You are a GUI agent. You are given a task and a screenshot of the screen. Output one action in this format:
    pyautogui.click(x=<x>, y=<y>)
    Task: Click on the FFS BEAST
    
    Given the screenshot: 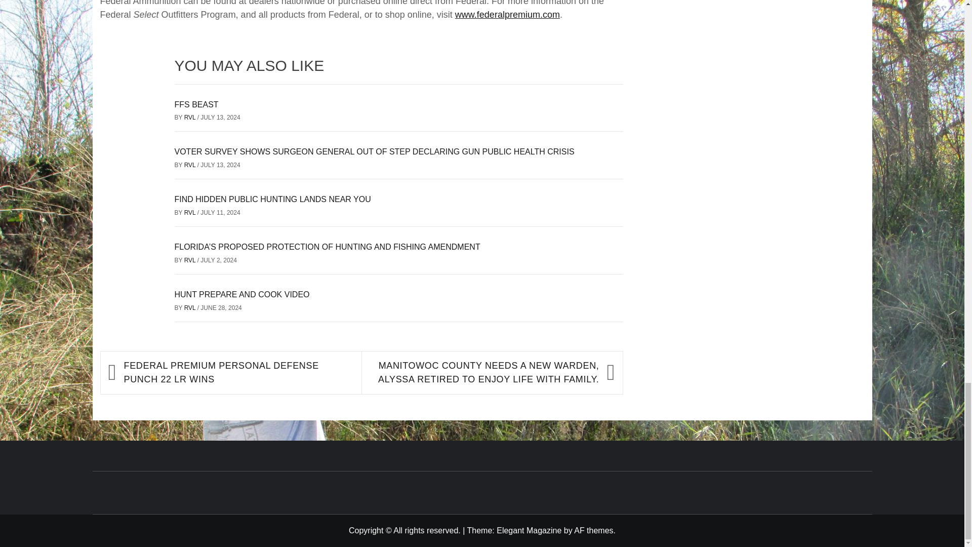 What is the action you would take?
    pyautogui.click(x=195, y=104)
    